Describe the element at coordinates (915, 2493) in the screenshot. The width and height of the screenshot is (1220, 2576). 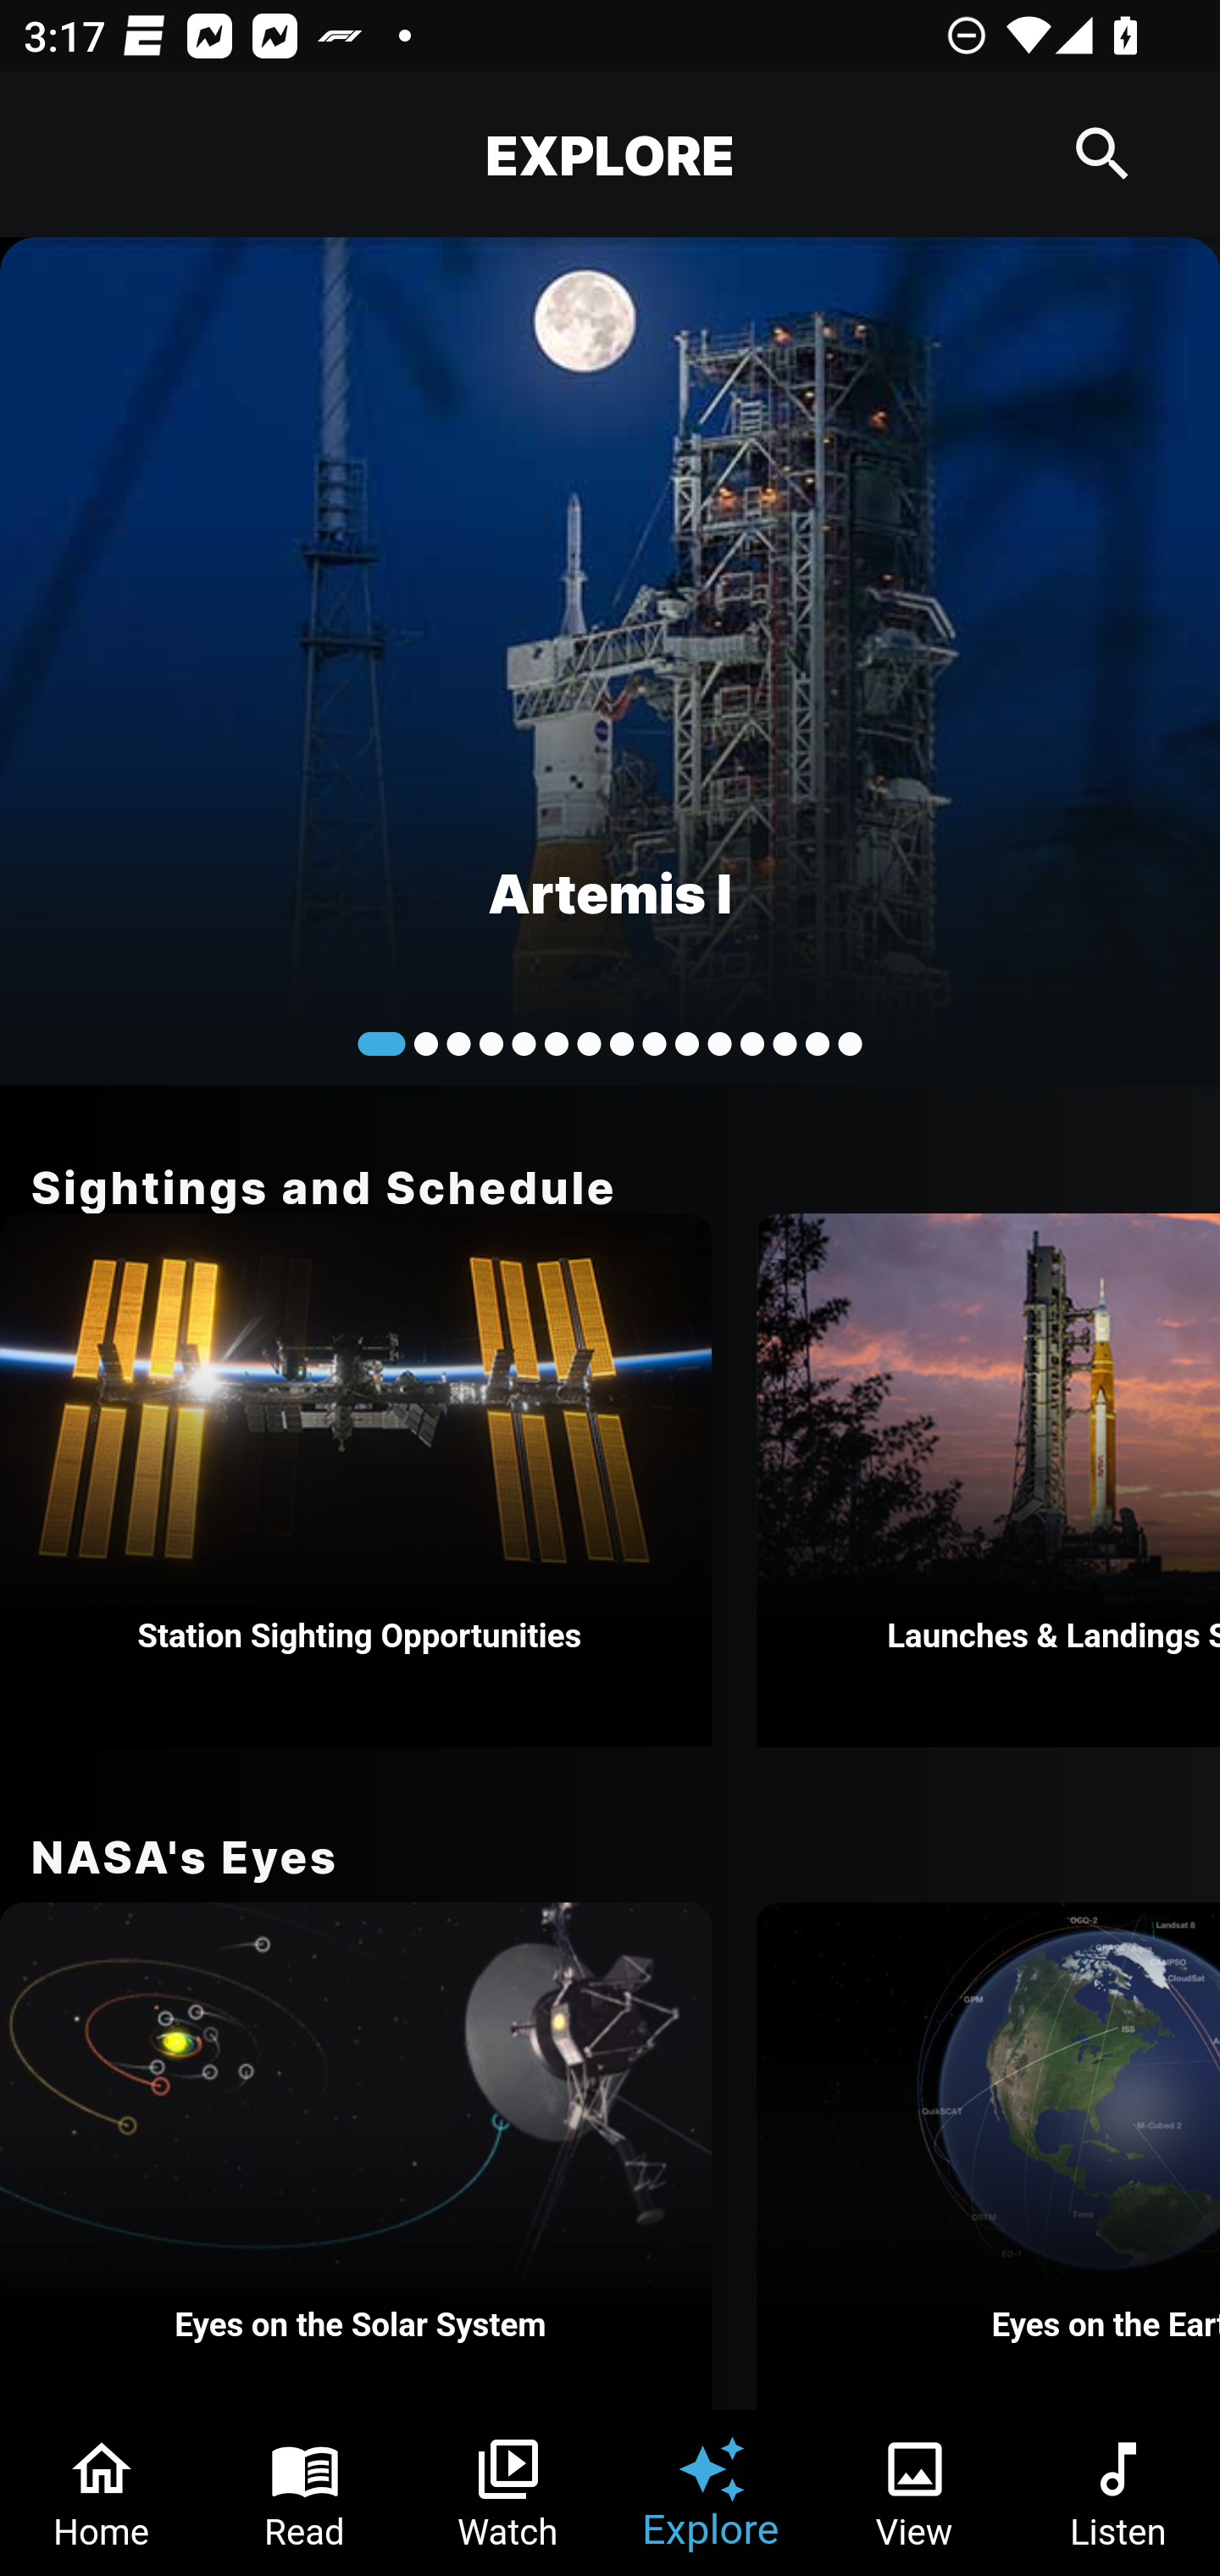
I see `View
Tab 5 of 6` at that location.